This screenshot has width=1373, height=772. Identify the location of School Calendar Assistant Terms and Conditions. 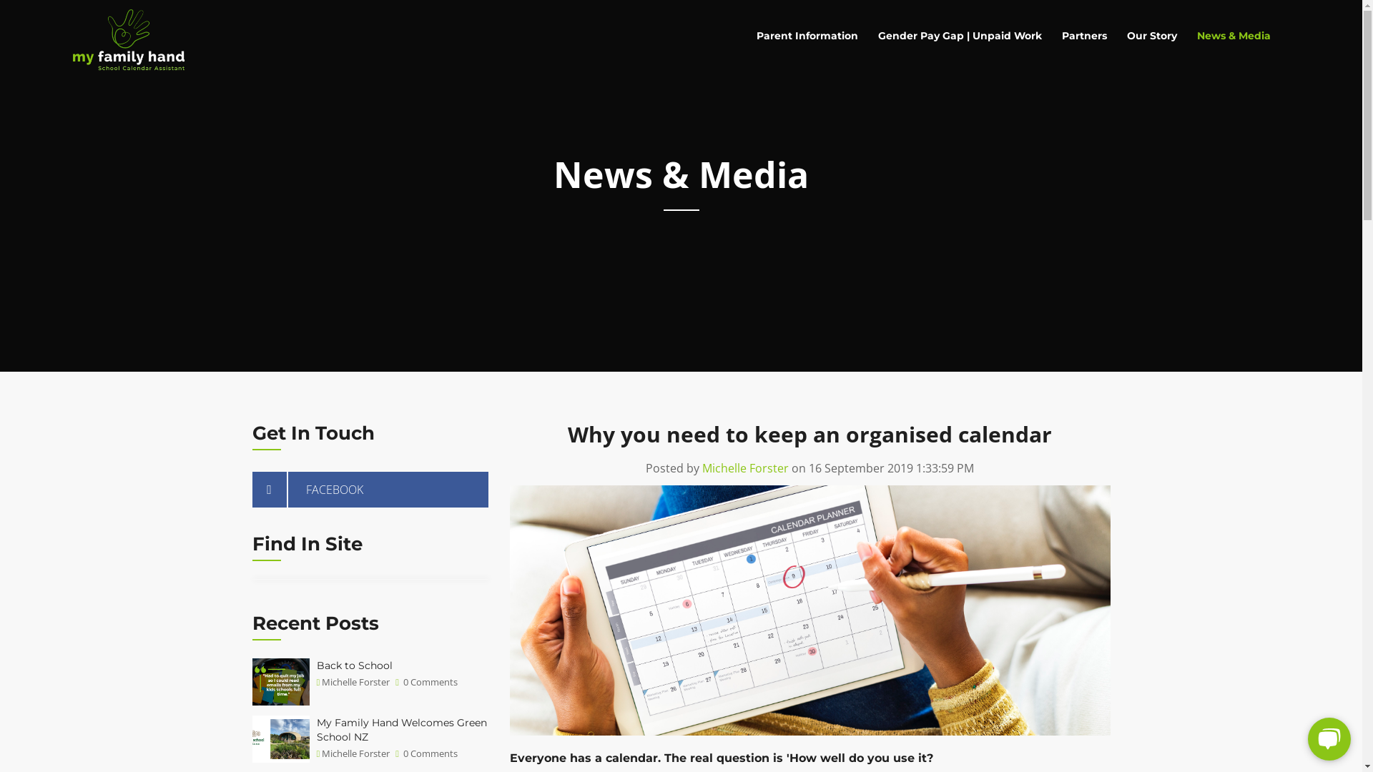
(791, 585).